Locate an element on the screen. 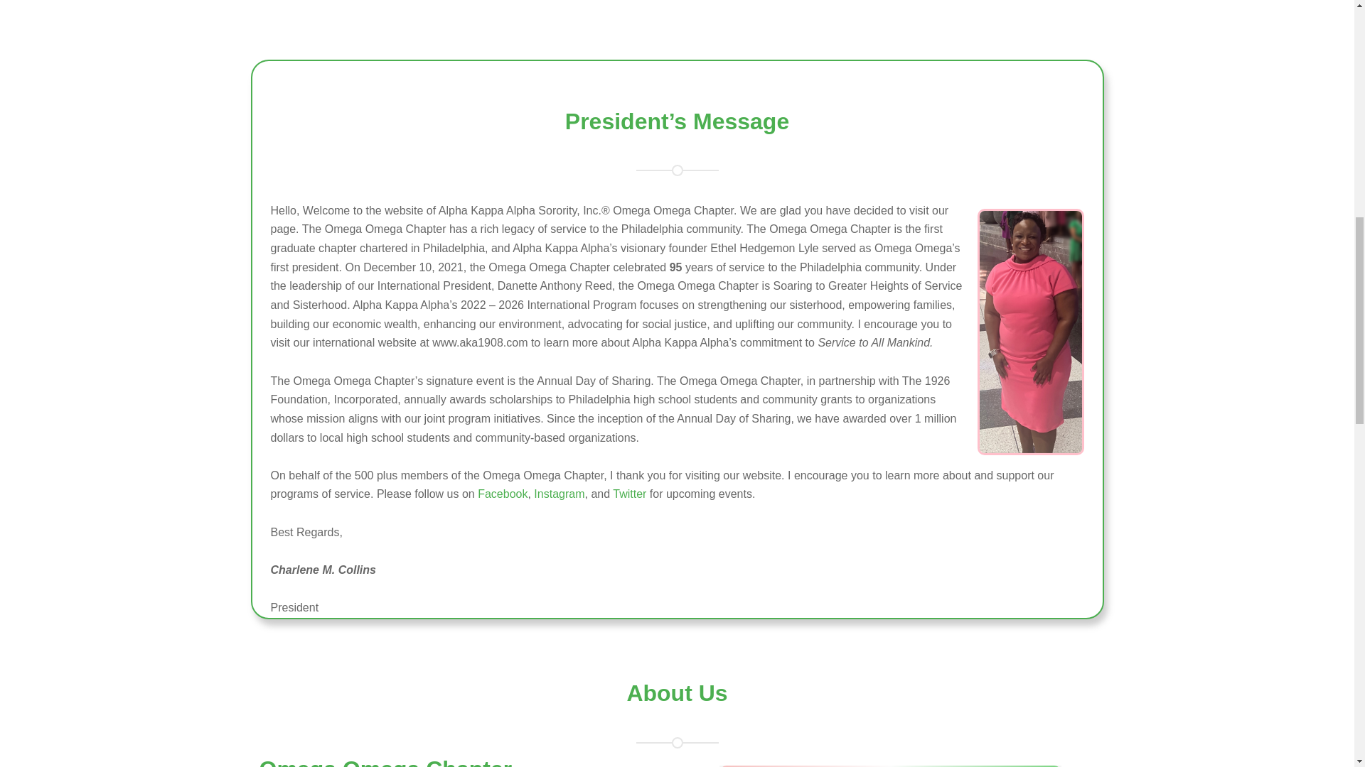 Image resolution: width=1365 pixels, height=767 pixels. Instagram is located at coordinates (559, 494).